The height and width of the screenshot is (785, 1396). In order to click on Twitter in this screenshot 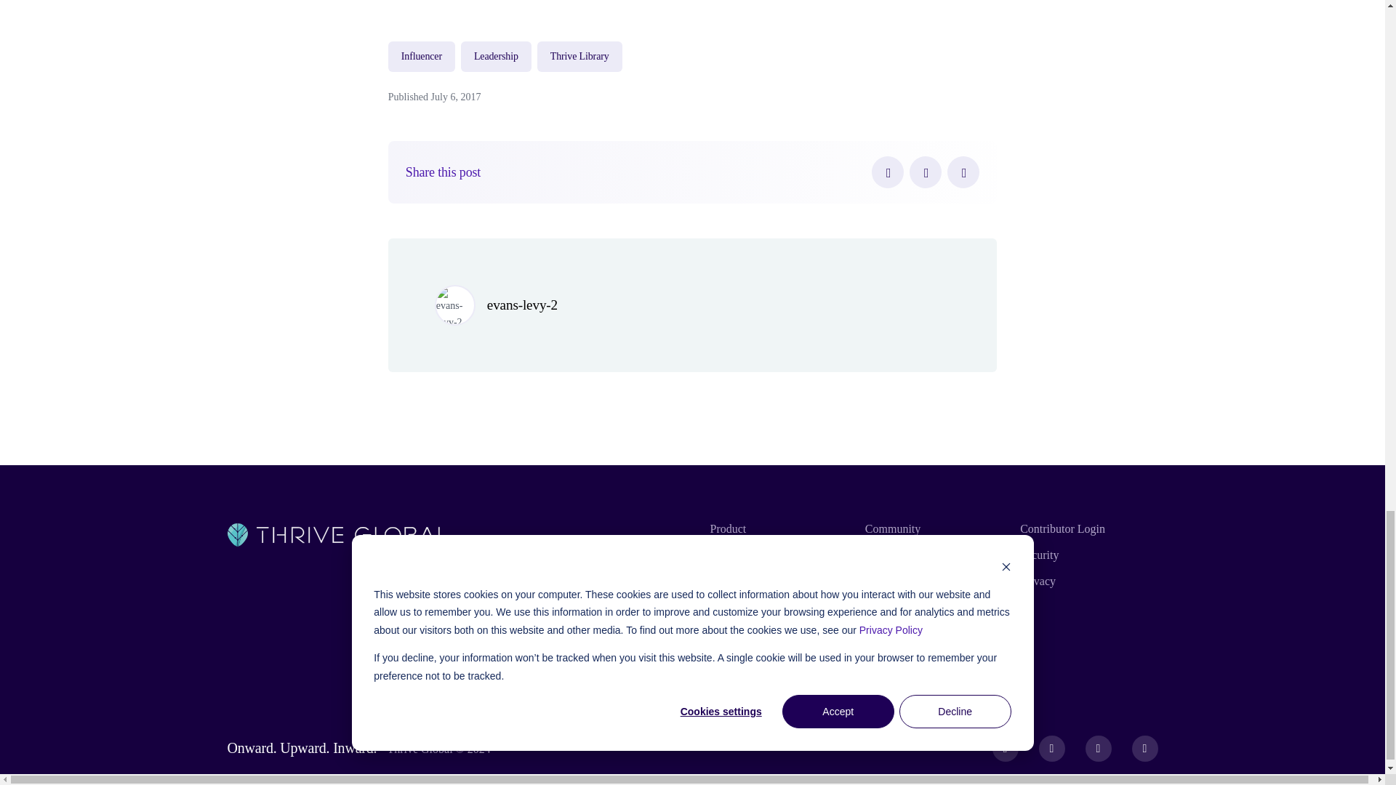, I will do `click(925, 172)`.